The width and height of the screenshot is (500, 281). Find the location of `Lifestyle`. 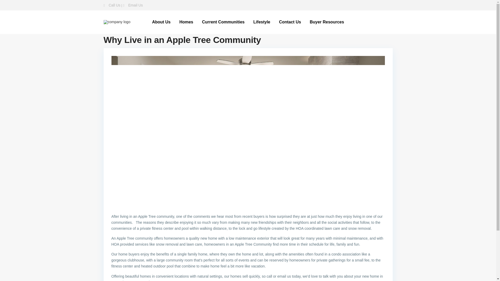

Lifestyle is located at coordinates (262, 22).